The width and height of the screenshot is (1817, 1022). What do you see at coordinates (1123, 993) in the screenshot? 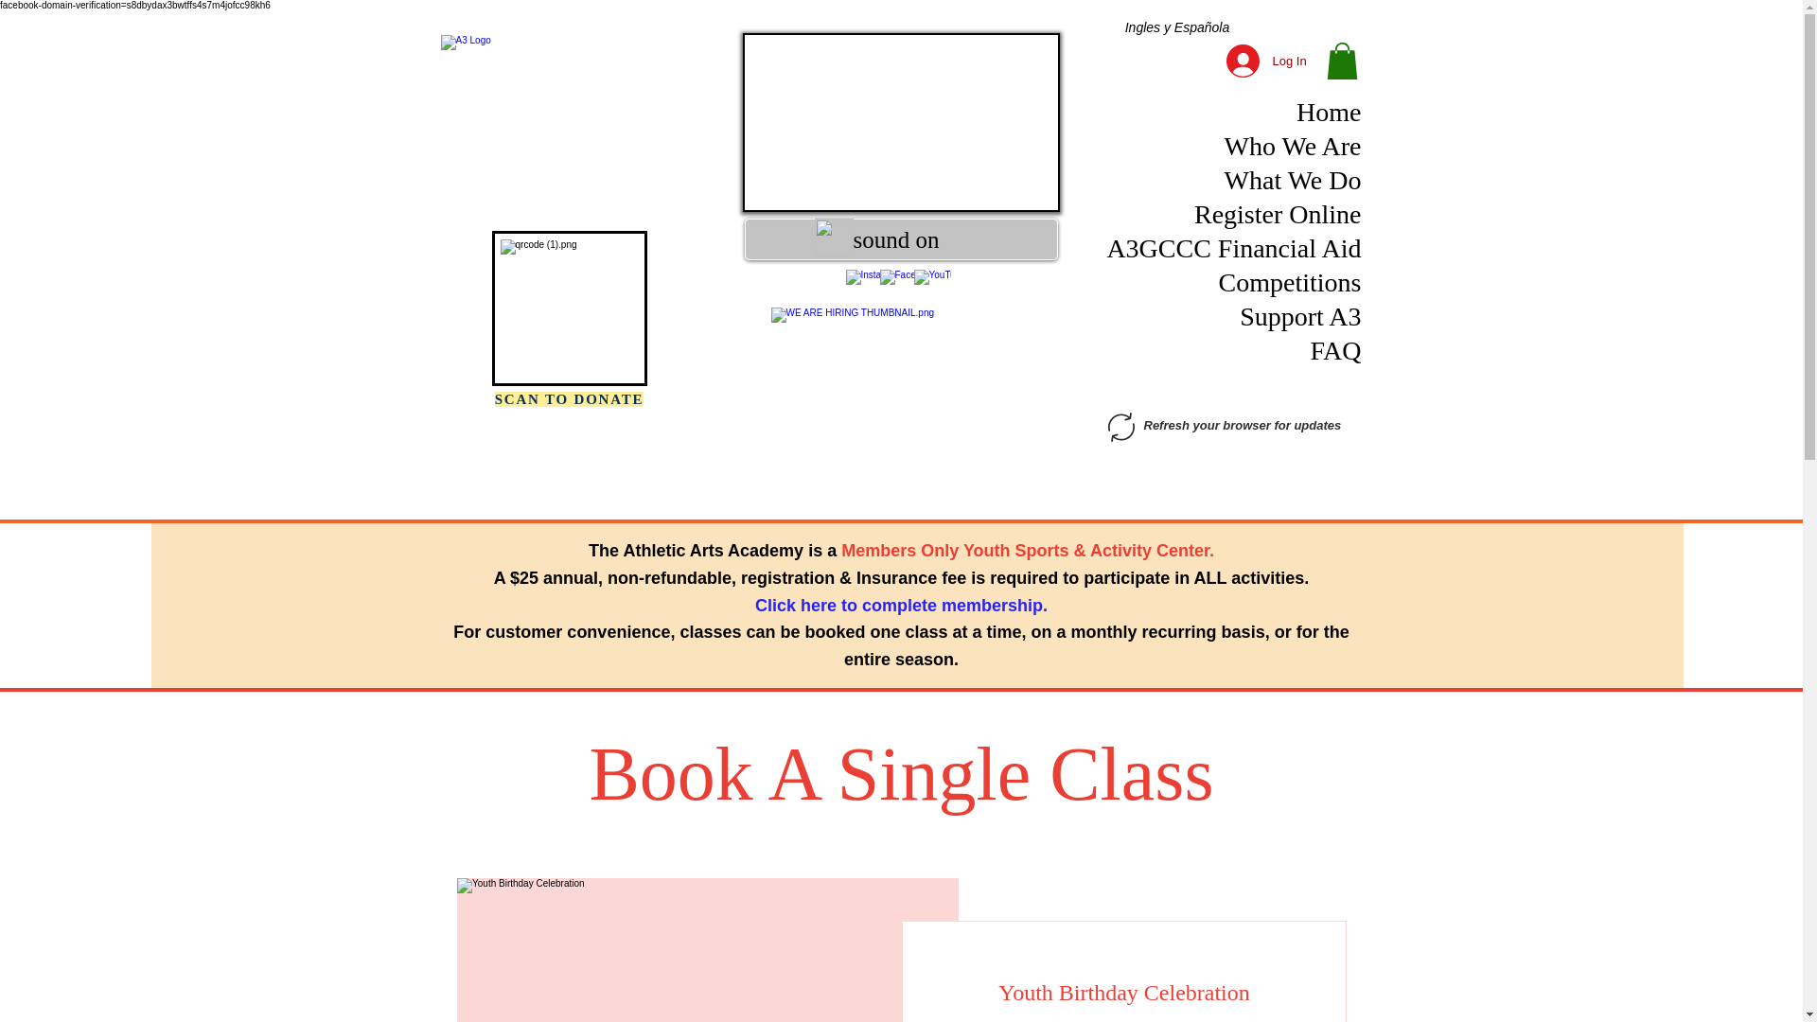
I see `Youth Birthday Celebration` at bounding box center [1123, 993].